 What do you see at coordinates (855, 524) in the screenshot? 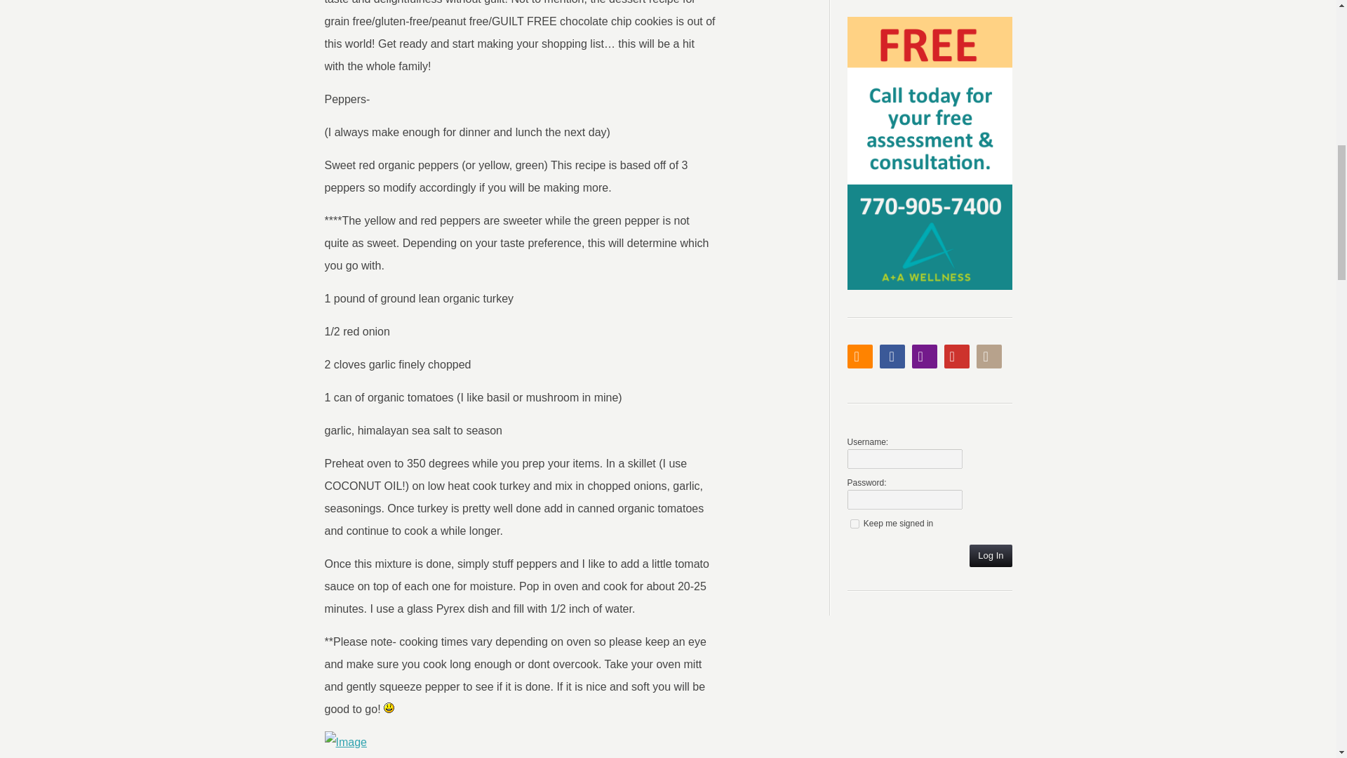
I see `forever` at bounding box center [855, 524].